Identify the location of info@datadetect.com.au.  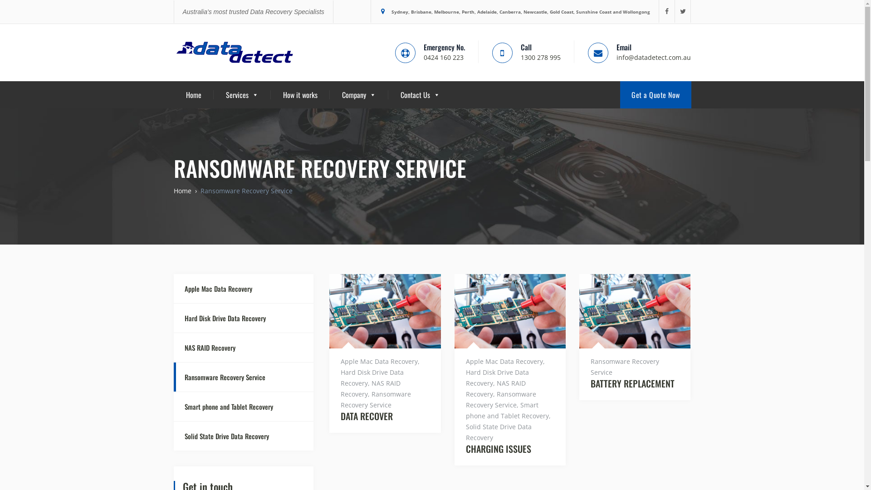
(653, 57).